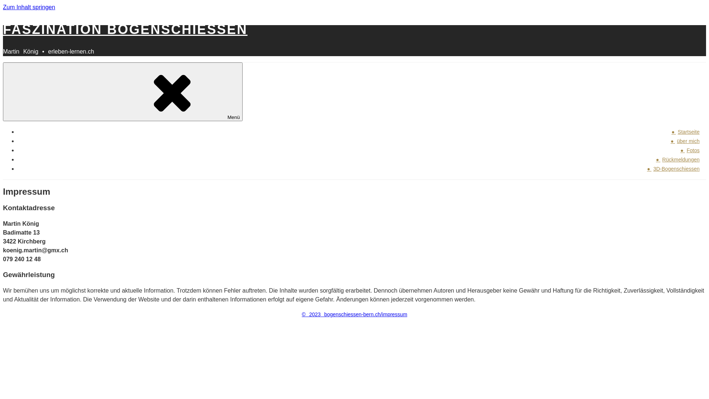 This screenshot has height=399, width=709. I want to click on Startseite, so click(689, 132).